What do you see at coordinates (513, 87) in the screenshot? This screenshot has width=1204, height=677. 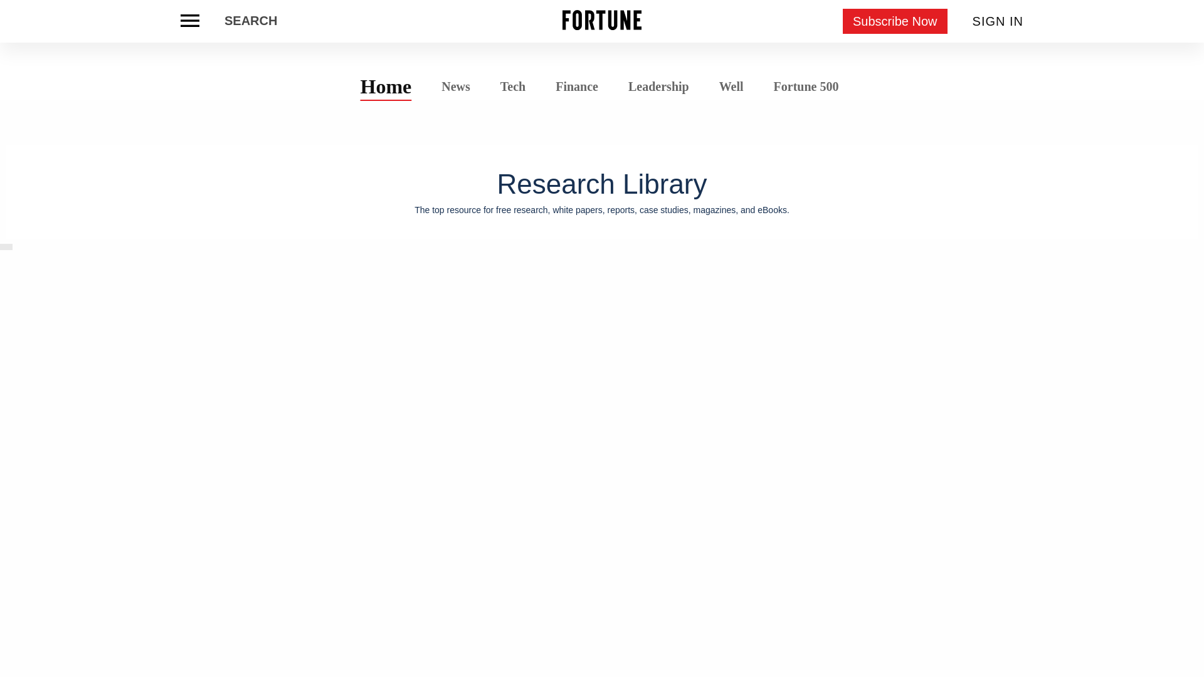 I see `Tech` at bounding box center [513, 87].